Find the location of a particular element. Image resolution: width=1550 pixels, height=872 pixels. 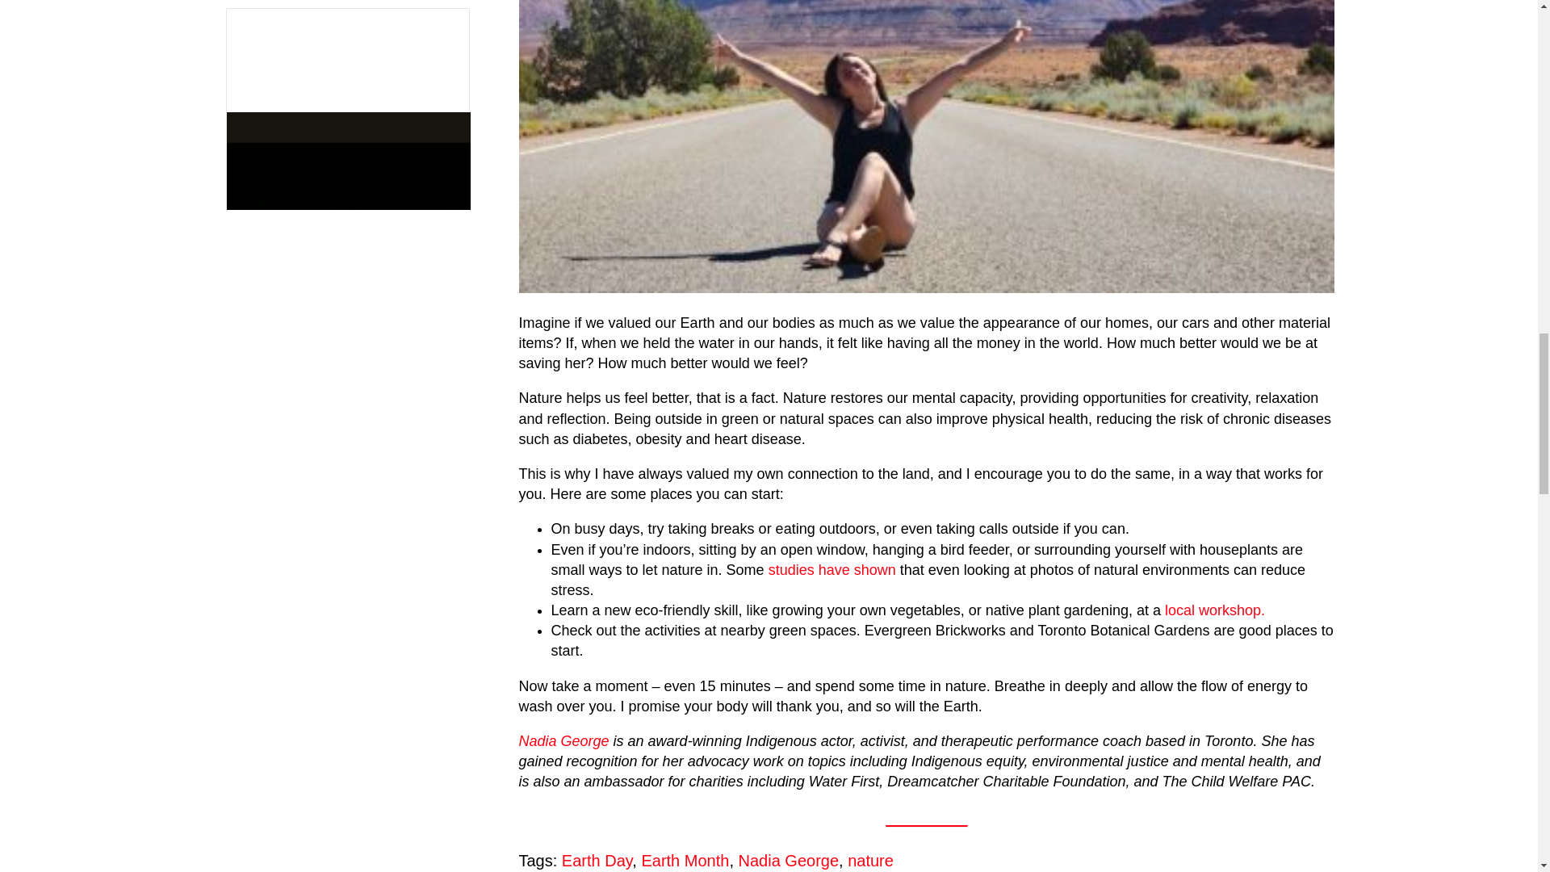

studies have shown is located at coordinates (832, 570).